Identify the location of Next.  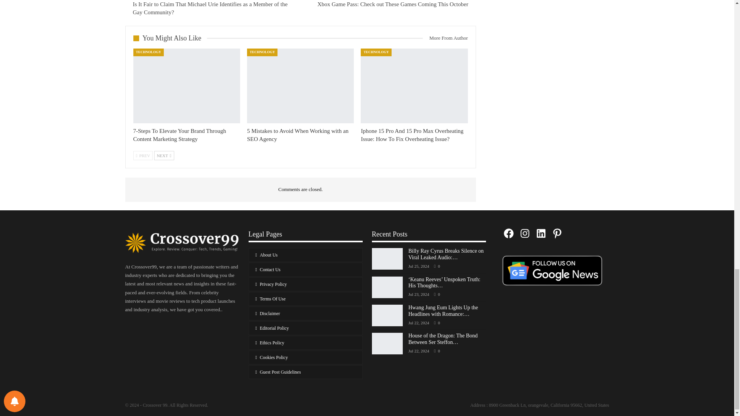
(164, 156).